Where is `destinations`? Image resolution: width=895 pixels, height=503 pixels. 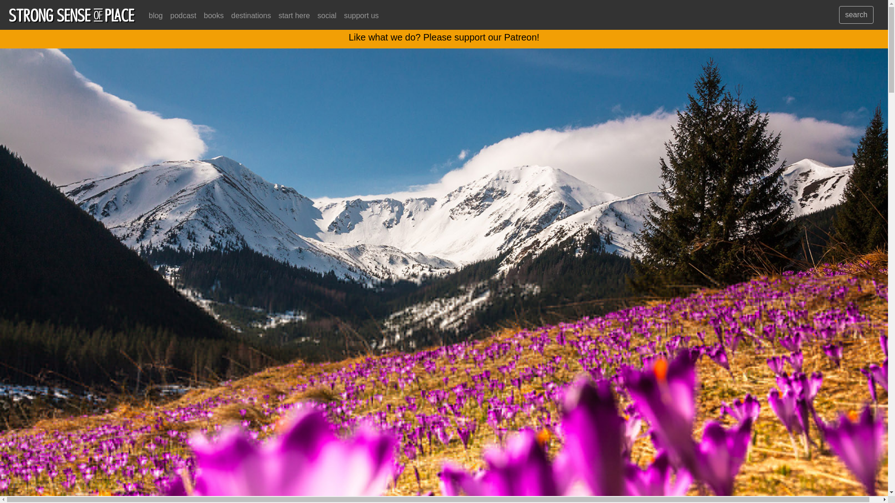 destinations is located at coordinates (251, 16).